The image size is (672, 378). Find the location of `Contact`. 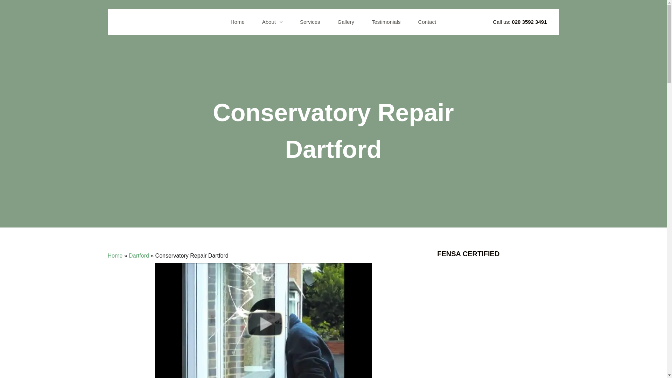

Contact is located at coordinates (427, 22).